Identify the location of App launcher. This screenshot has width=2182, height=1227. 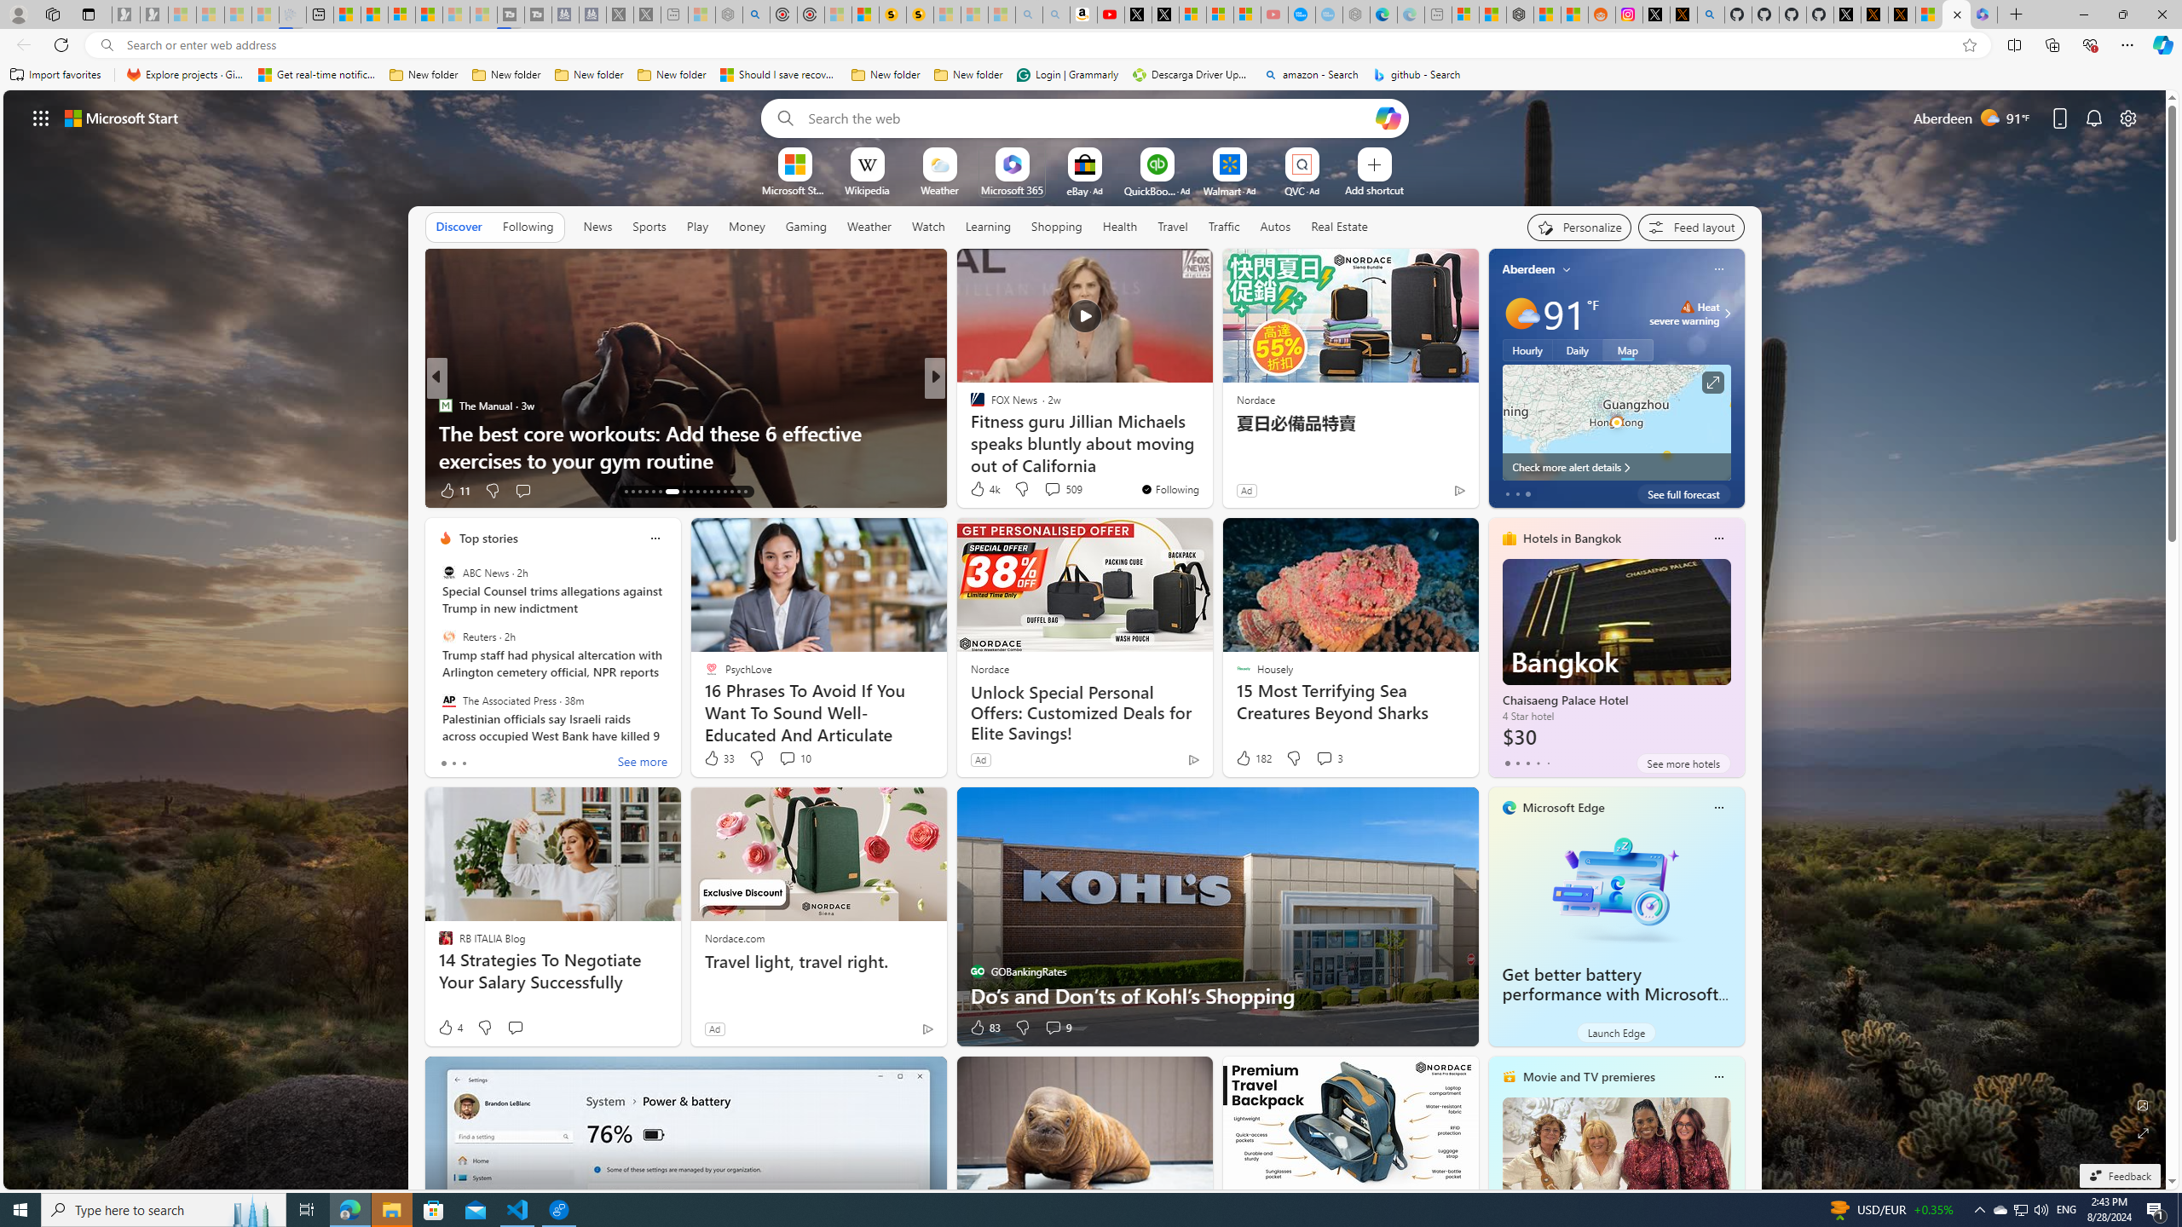
(41, 118).